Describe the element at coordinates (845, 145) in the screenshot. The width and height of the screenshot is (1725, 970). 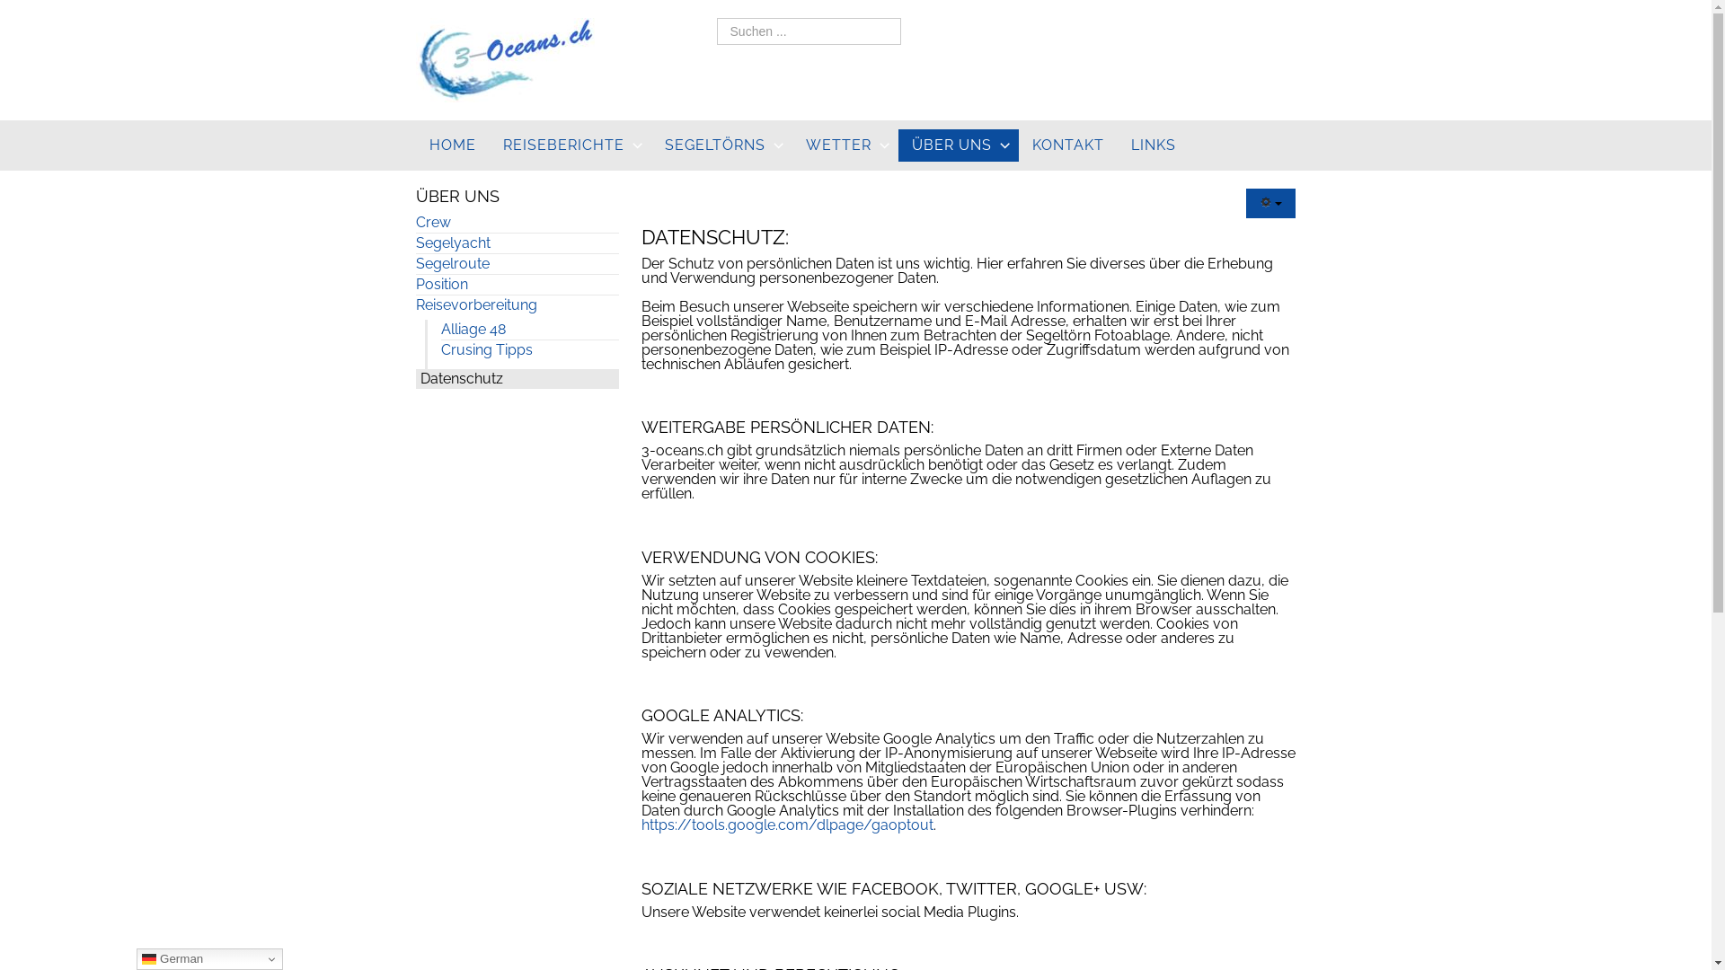
I see `WETTER` at that location.